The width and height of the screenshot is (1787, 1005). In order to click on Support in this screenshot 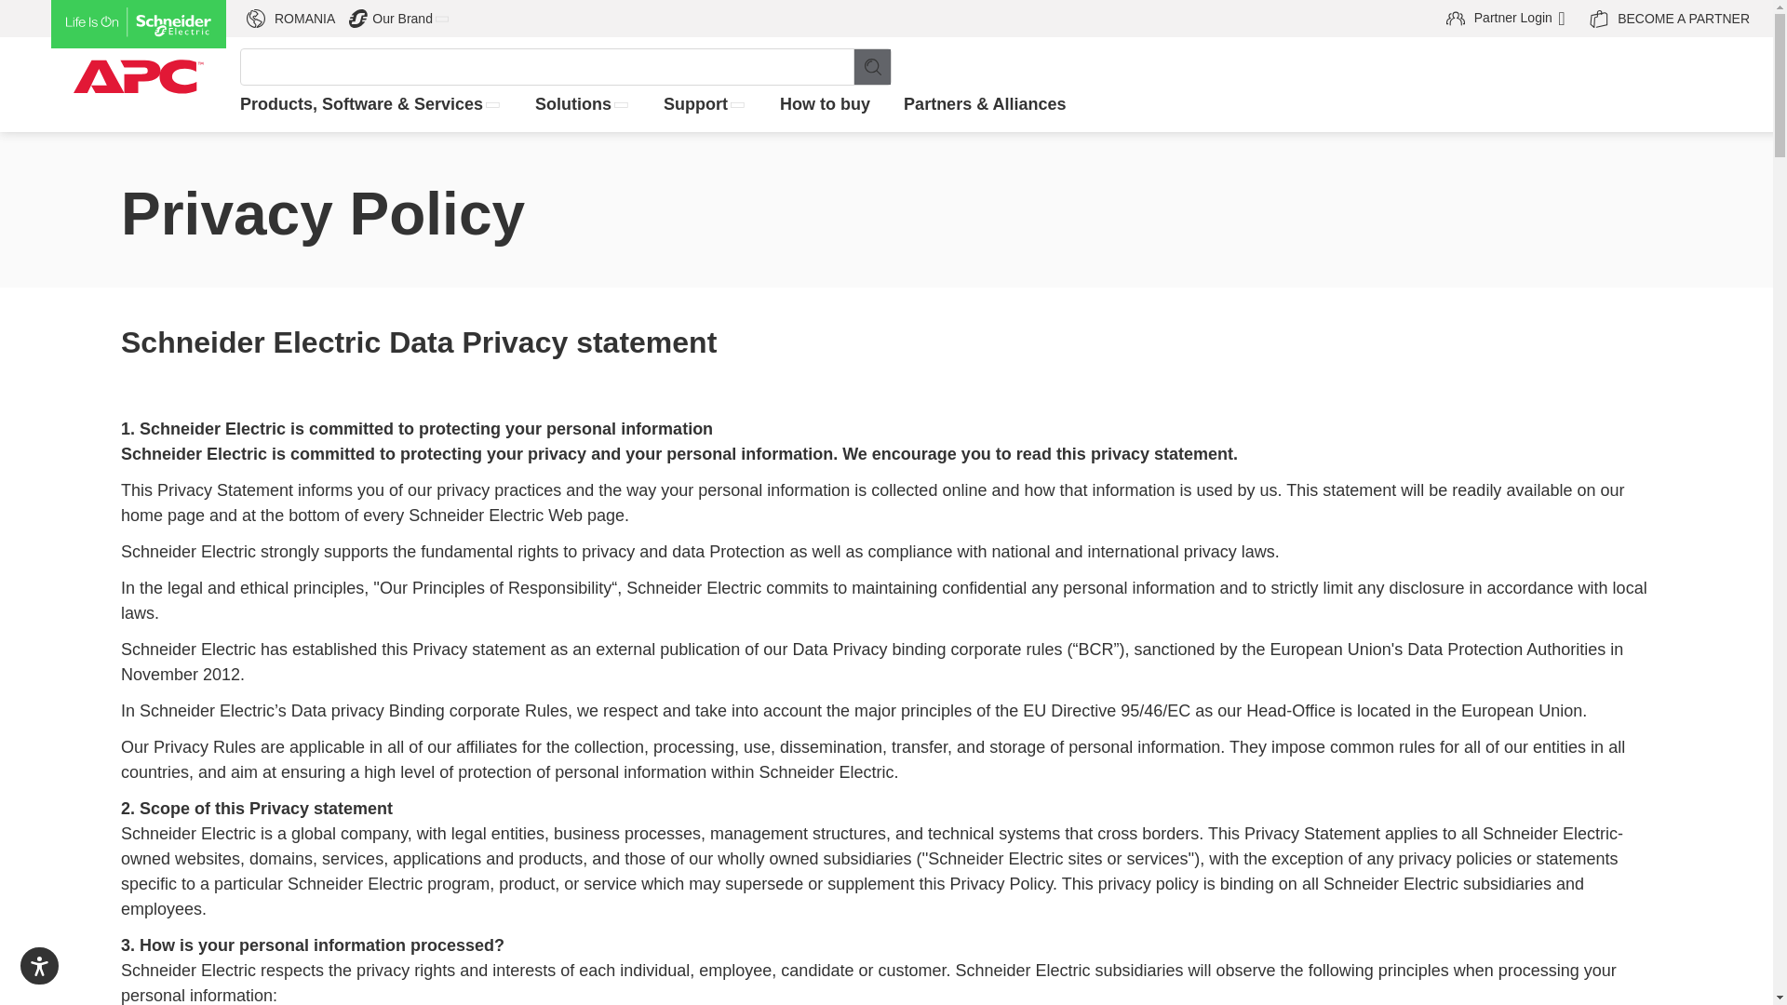, I will do `click(1664, 19)`.